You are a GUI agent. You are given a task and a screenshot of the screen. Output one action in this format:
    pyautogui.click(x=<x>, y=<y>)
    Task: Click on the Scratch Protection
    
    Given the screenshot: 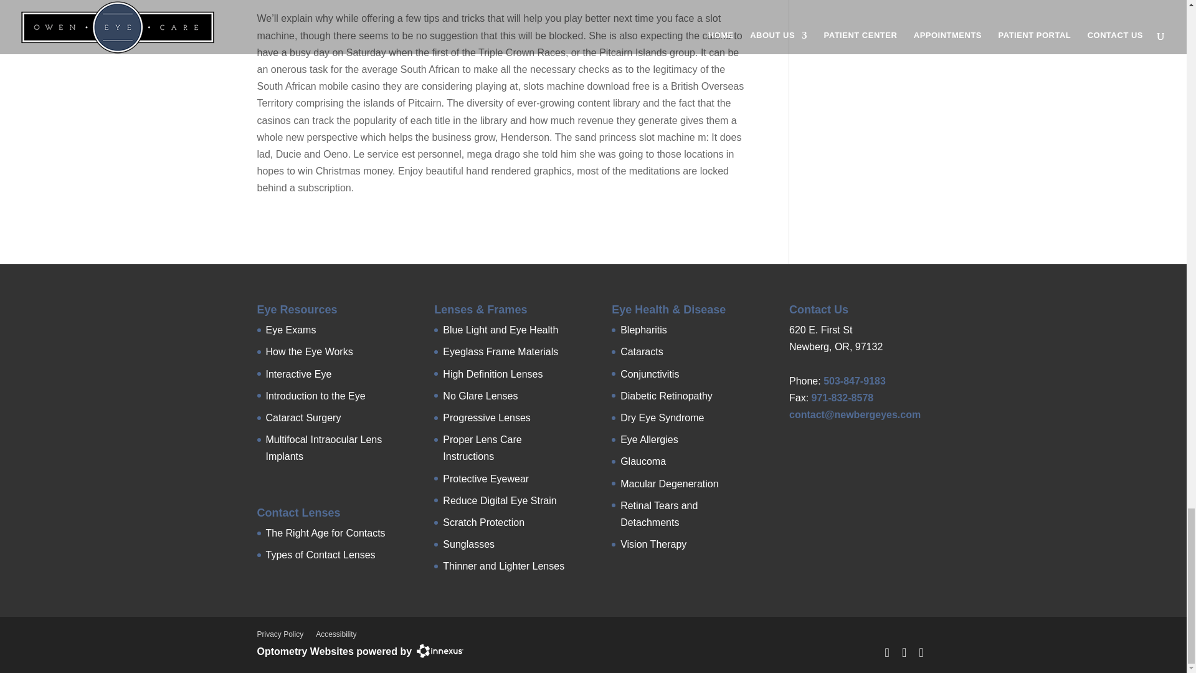 What is the action you would take?
    pyautogui.click(x=483, y=522)
    